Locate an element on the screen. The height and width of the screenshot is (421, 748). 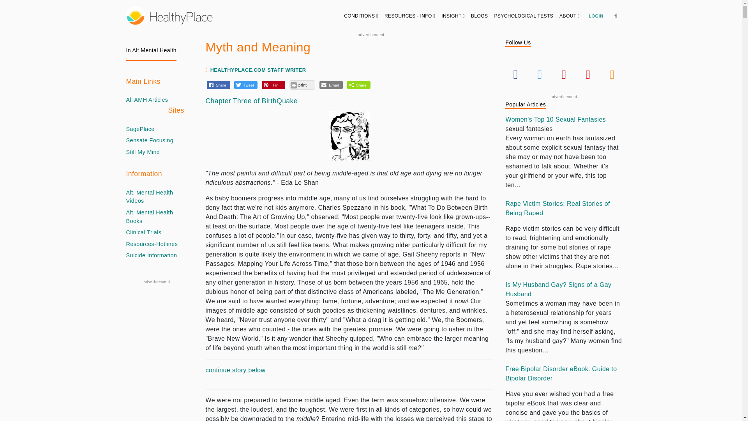
INSIGHT is located at coordinates (453, 16).